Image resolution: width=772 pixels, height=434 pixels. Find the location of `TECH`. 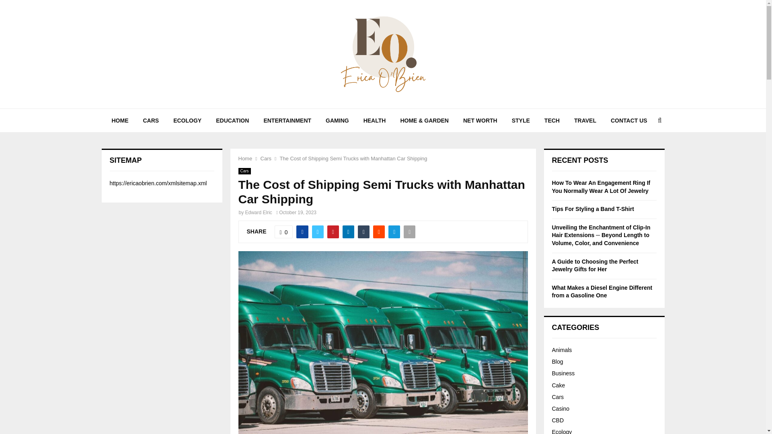

TECH is located at coordinates (552, 121).